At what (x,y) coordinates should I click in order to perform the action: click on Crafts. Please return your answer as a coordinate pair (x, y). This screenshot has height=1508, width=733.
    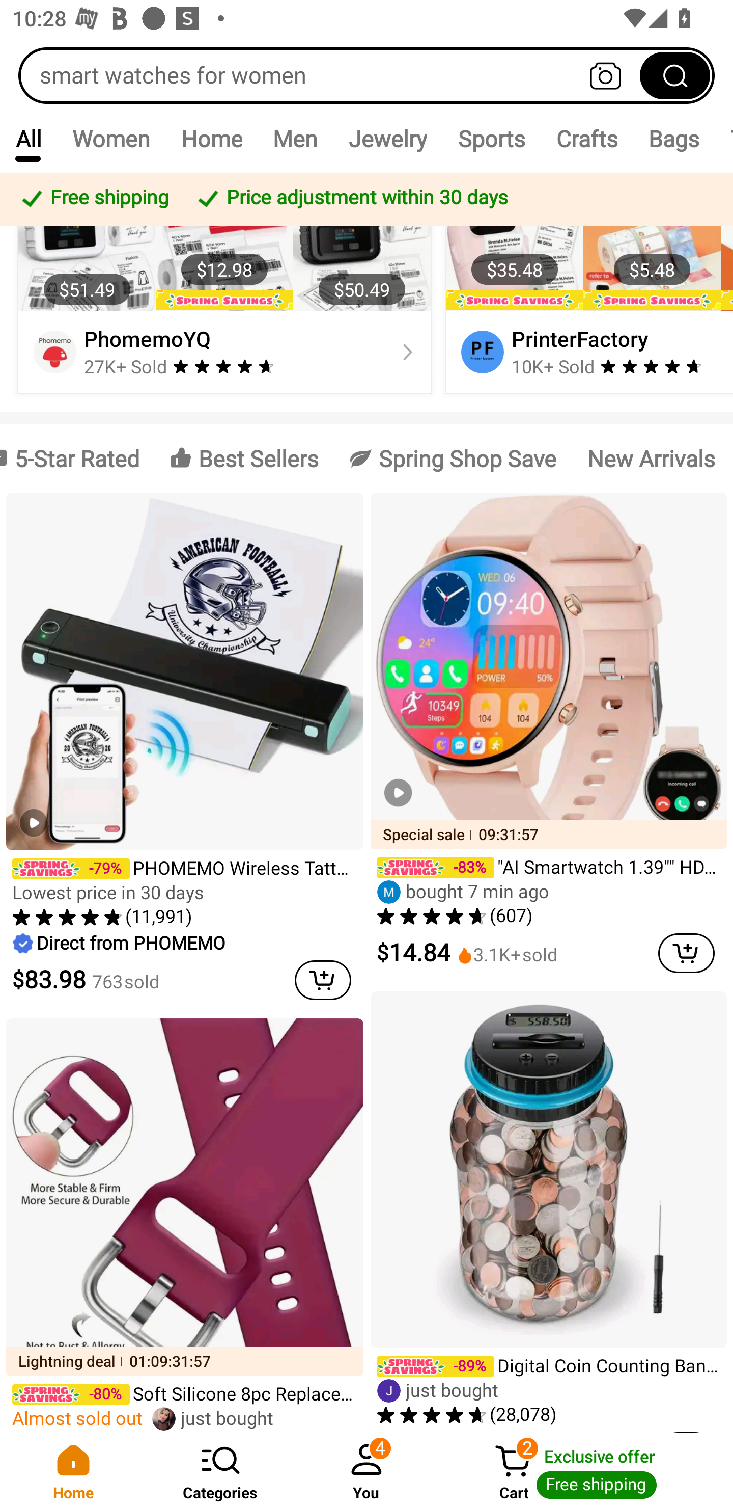
    Looking at the image, I should click on (587, 139).